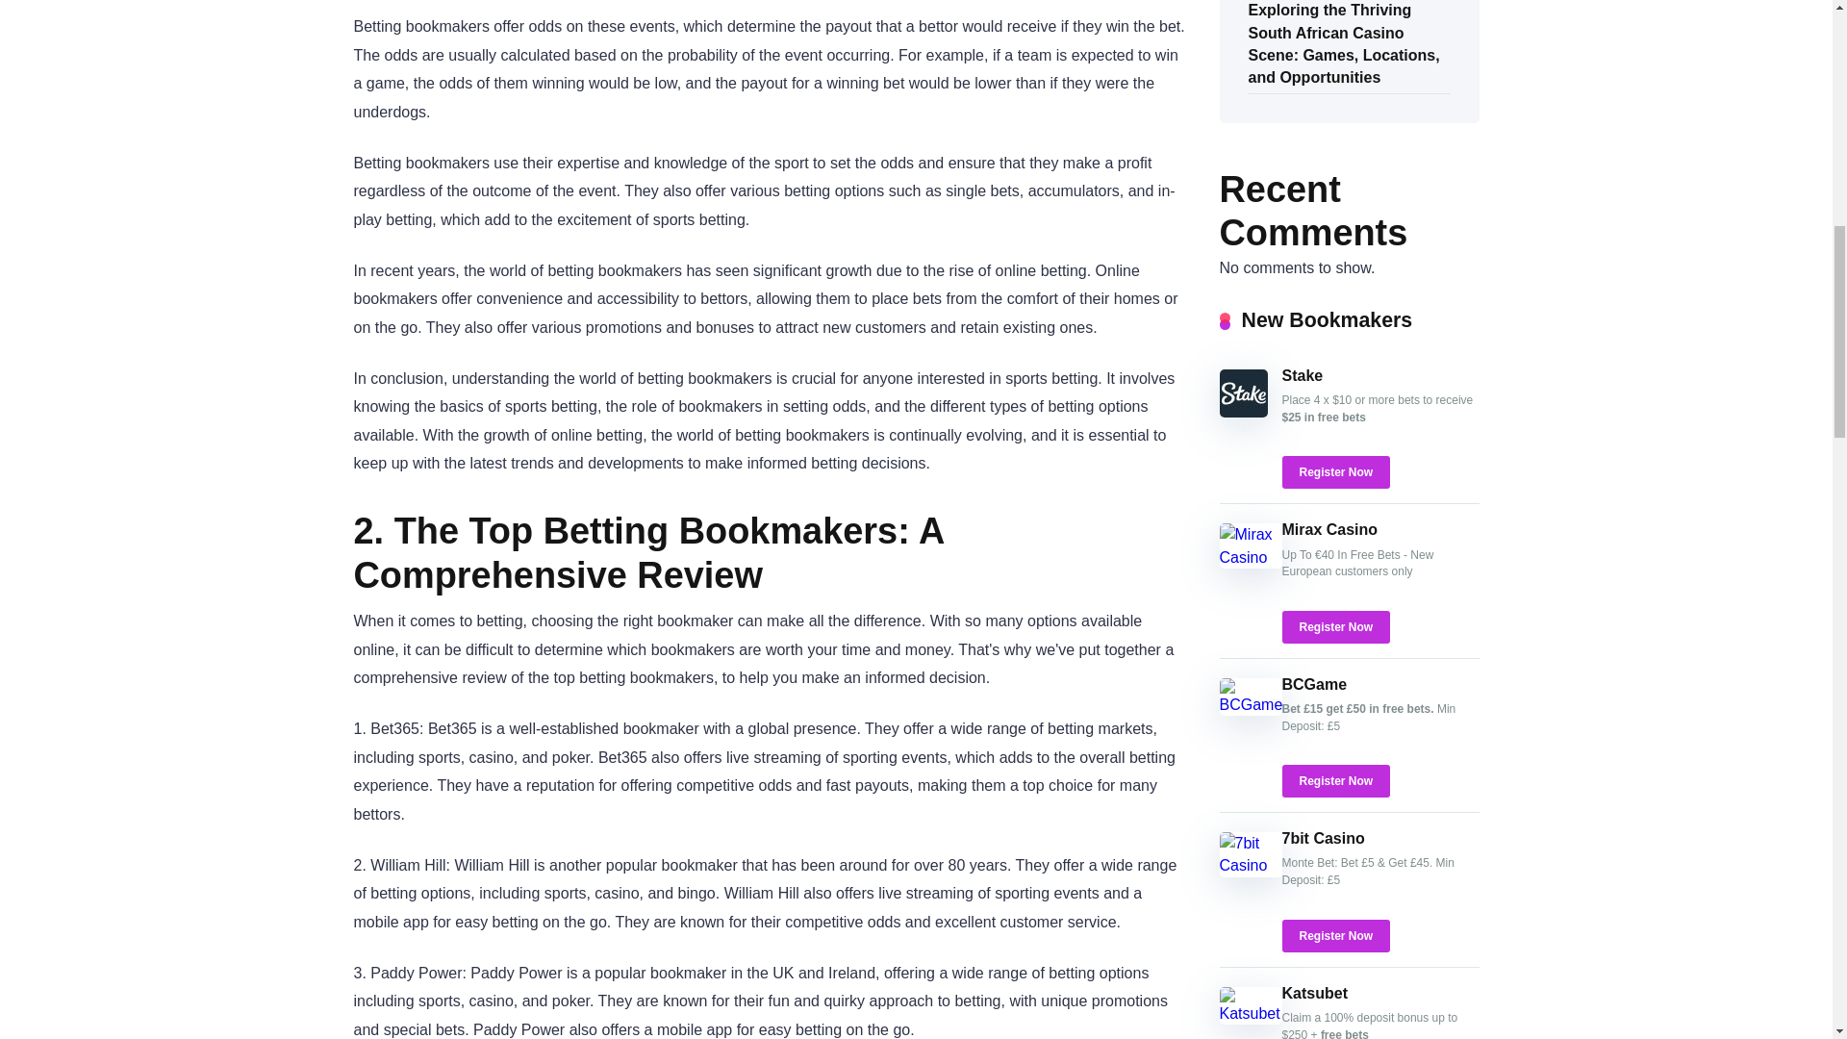 This screenshot has height=1039, width=1847. I want to click on Katsubet, so click(1314, 993).